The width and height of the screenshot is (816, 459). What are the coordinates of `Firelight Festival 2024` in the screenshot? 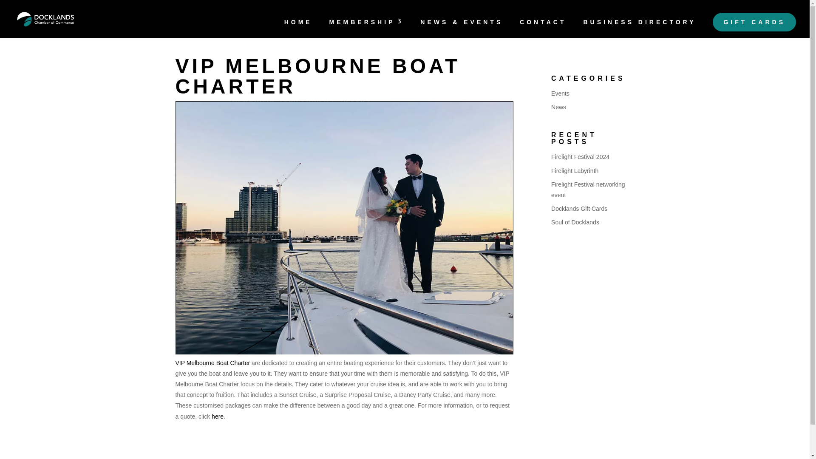 It's located at (581, 156).